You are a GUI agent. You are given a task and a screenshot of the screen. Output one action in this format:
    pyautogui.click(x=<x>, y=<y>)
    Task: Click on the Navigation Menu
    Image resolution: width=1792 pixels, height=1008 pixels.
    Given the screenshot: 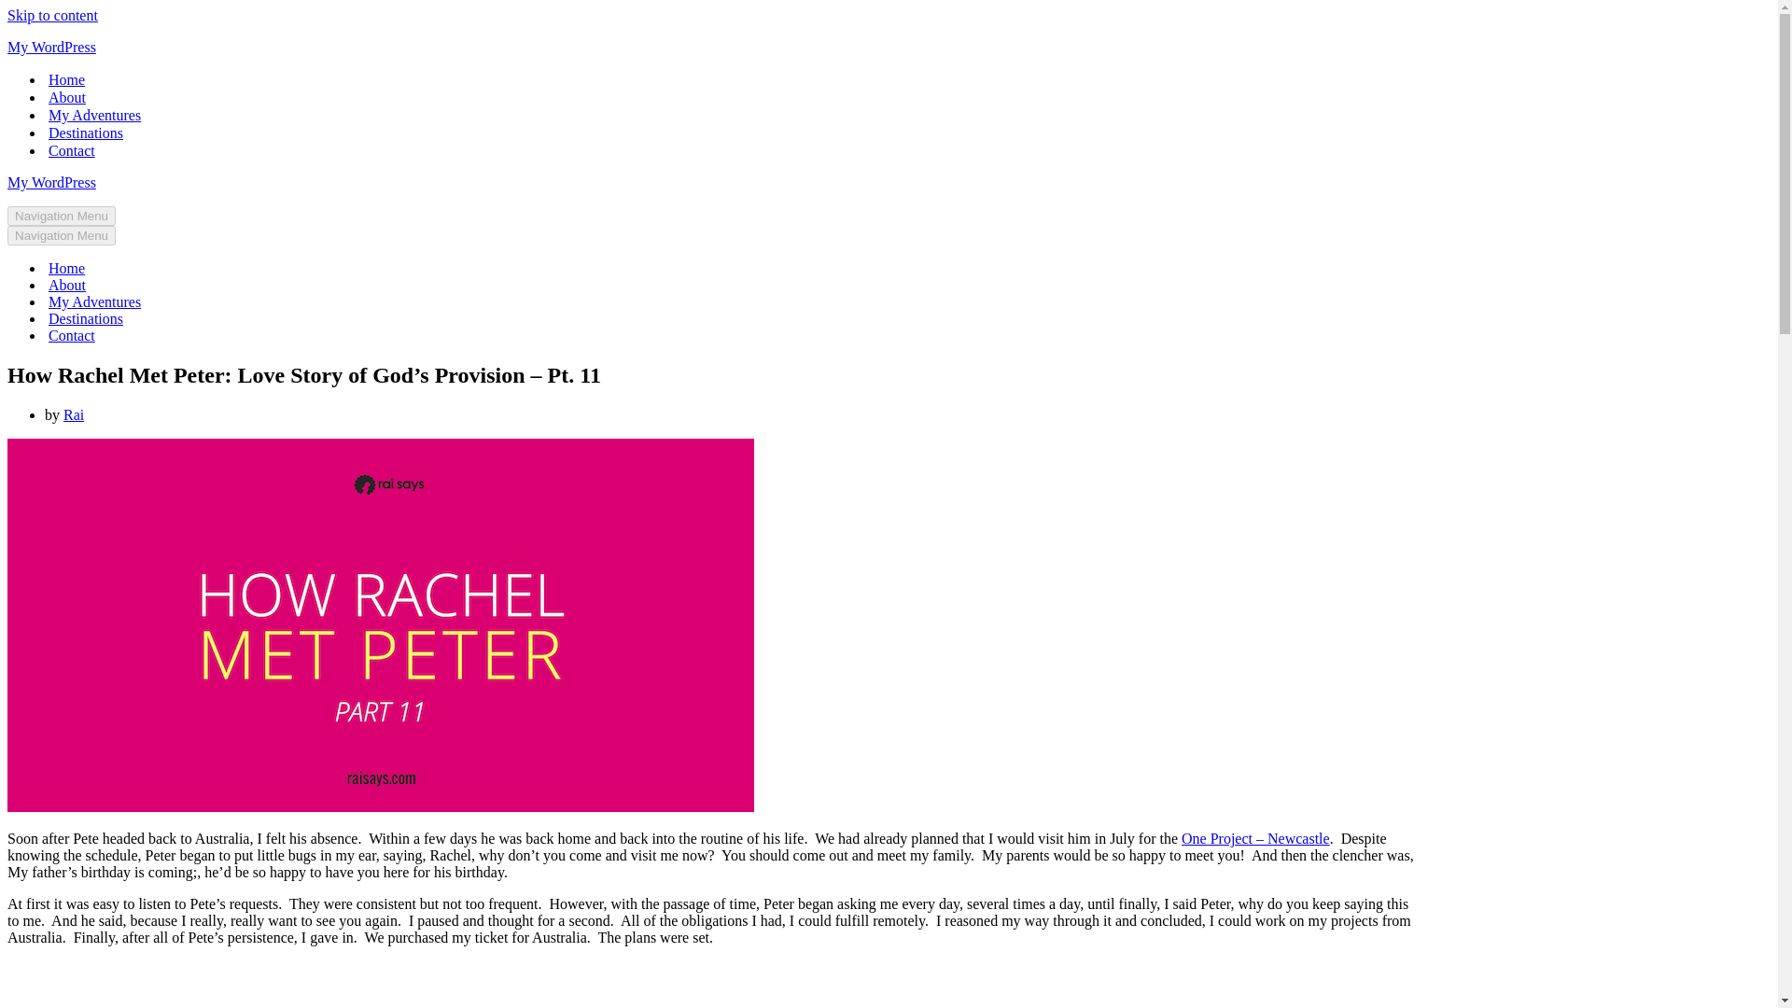 What is the action you would take?
    pyautogui.click(x=62, y=216)
    